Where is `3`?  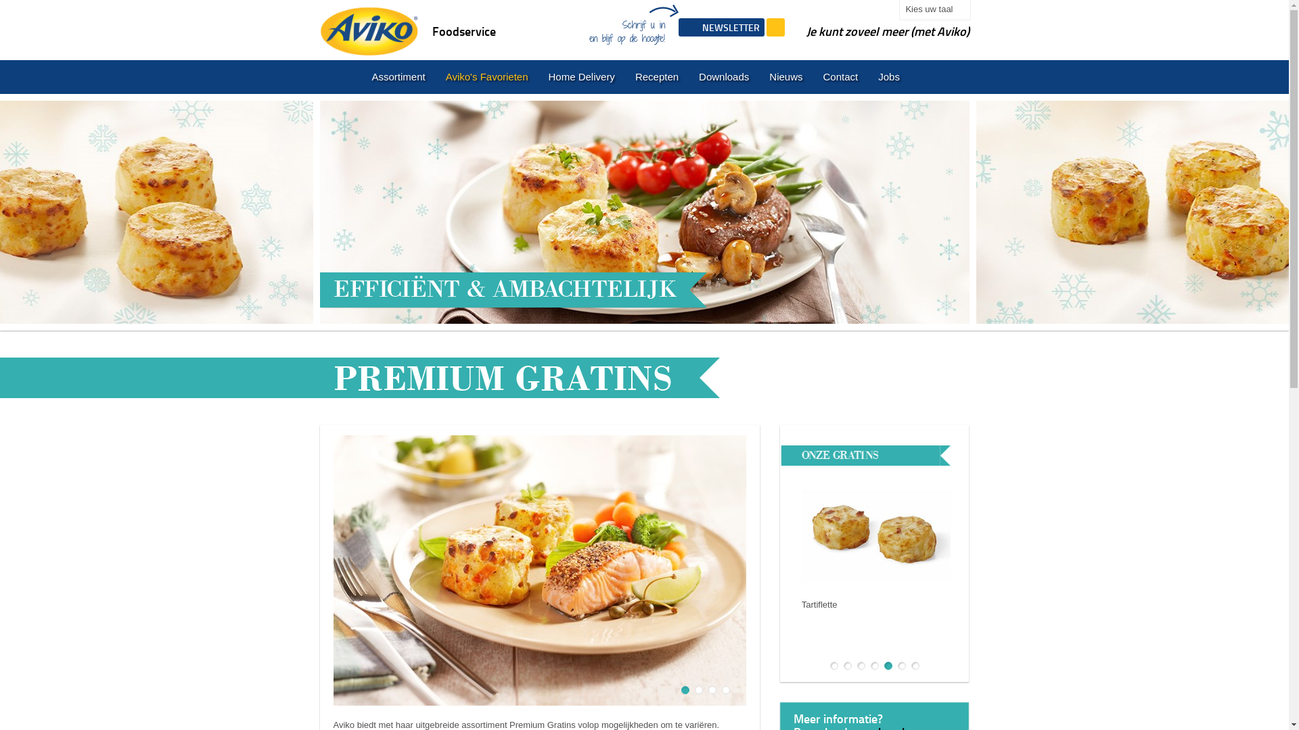
3 is located at coordinates (712, 690).